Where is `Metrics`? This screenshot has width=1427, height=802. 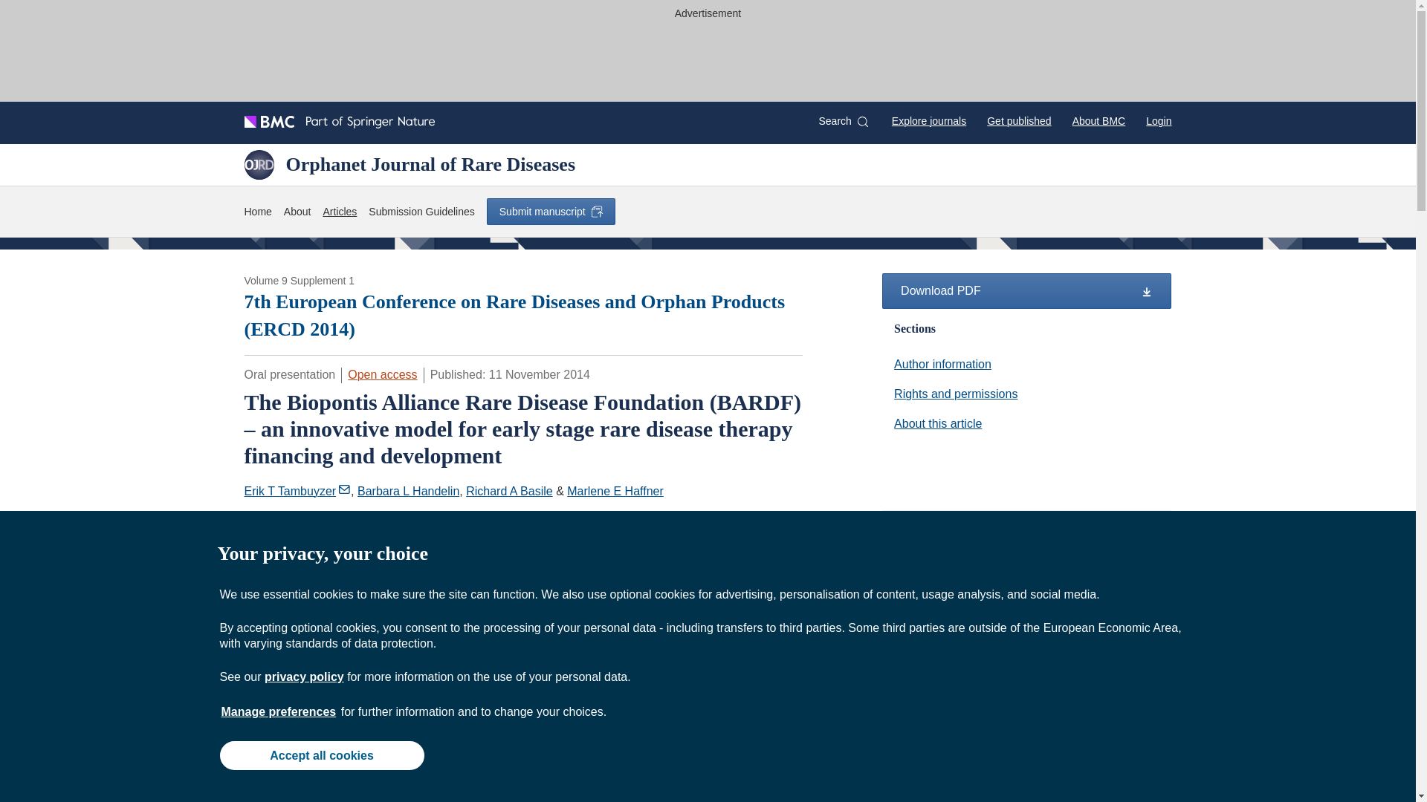 Metrics is located at coordinates (361, 550).